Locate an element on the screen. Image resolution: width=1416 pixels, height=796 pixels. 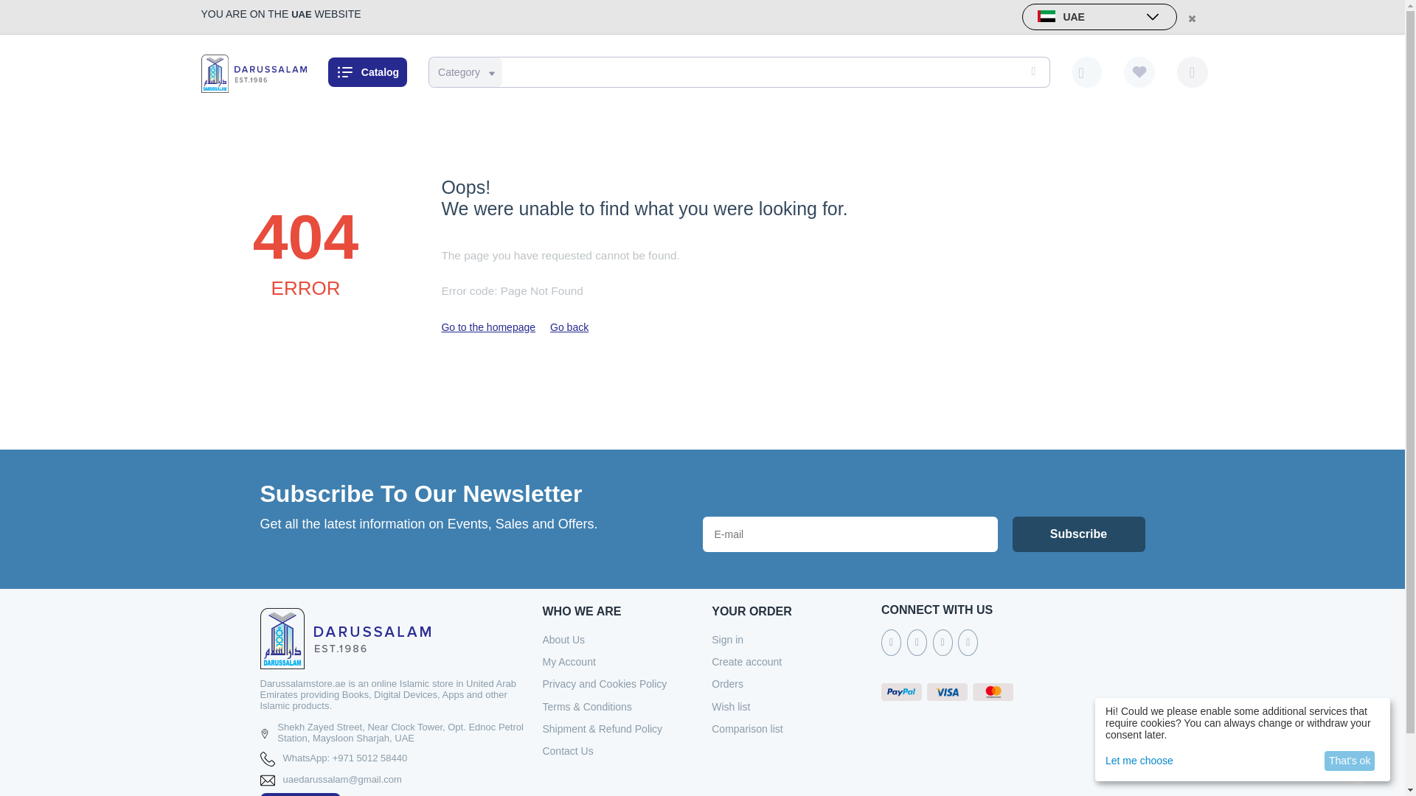
Close is located at coordinates (1190, 18).